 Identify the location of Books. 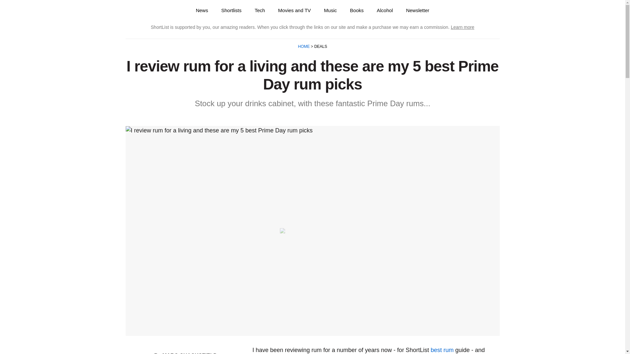
(357, 10).